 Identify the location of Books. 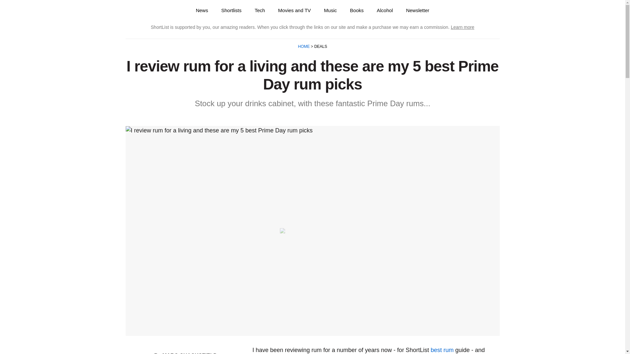
(357, 10).